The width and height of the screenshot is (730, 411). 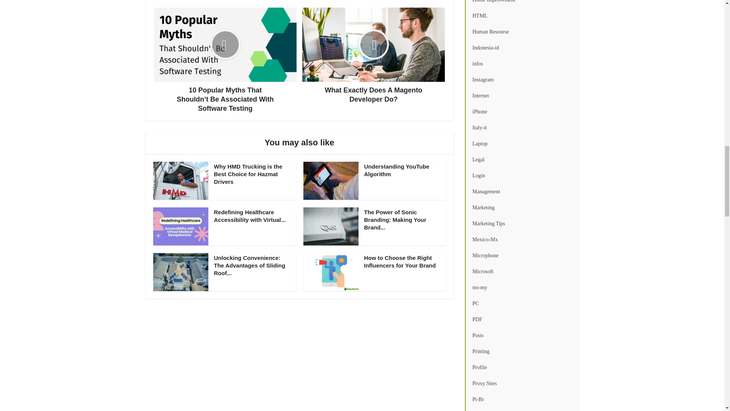 What do you see at coordinates (397, 170) in the screenshot?
I see `Understanding YouTube Algorithm` at bounding box center [397, 170].